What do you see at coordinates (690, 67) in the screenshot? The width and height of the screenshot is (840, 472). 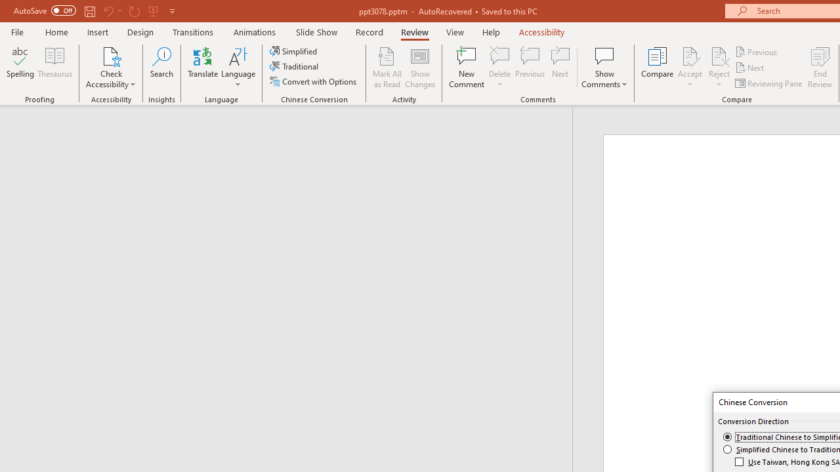 I see `Accept` at bounding box center [690, 67].